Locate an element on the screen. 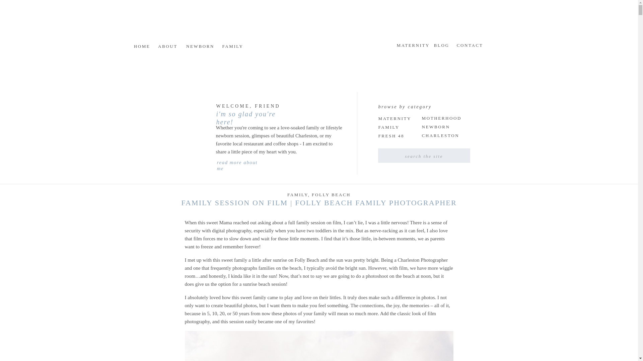  FRESH 48 is located at coordinates (393, 136).